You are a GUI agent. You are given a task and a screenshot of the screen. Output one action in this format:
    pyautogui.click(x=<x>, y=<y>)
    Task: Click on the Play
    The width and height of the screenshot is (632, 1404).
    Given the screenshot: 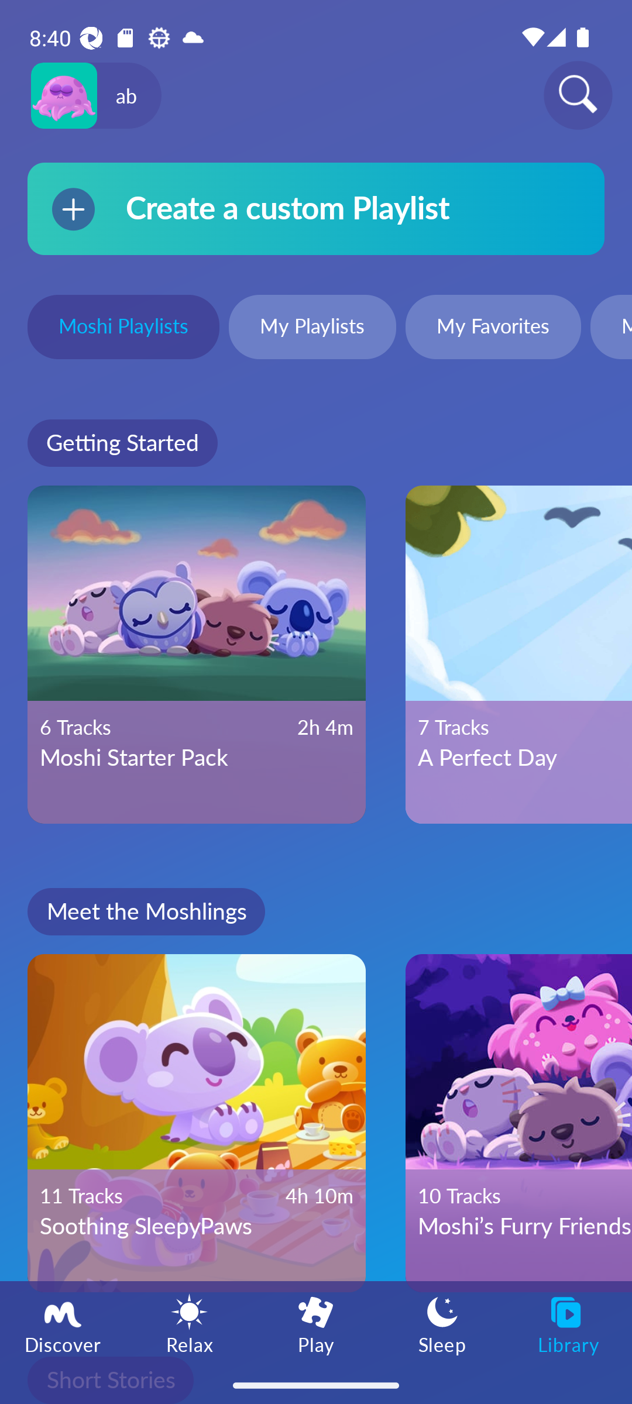 What is the action you would take?
    pyautogui.click(x=316, y=1323)
    